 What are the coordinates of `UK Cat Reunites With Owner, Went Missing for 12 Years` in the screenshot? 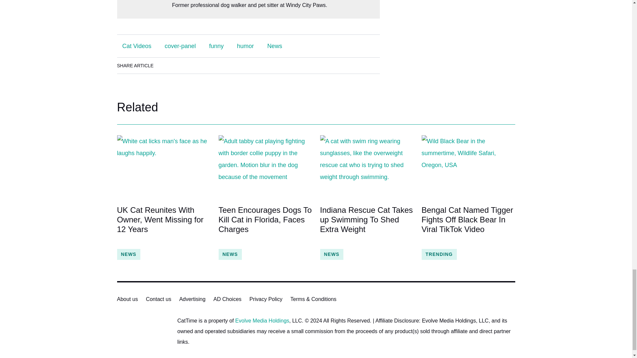 It's located at (163, 166).